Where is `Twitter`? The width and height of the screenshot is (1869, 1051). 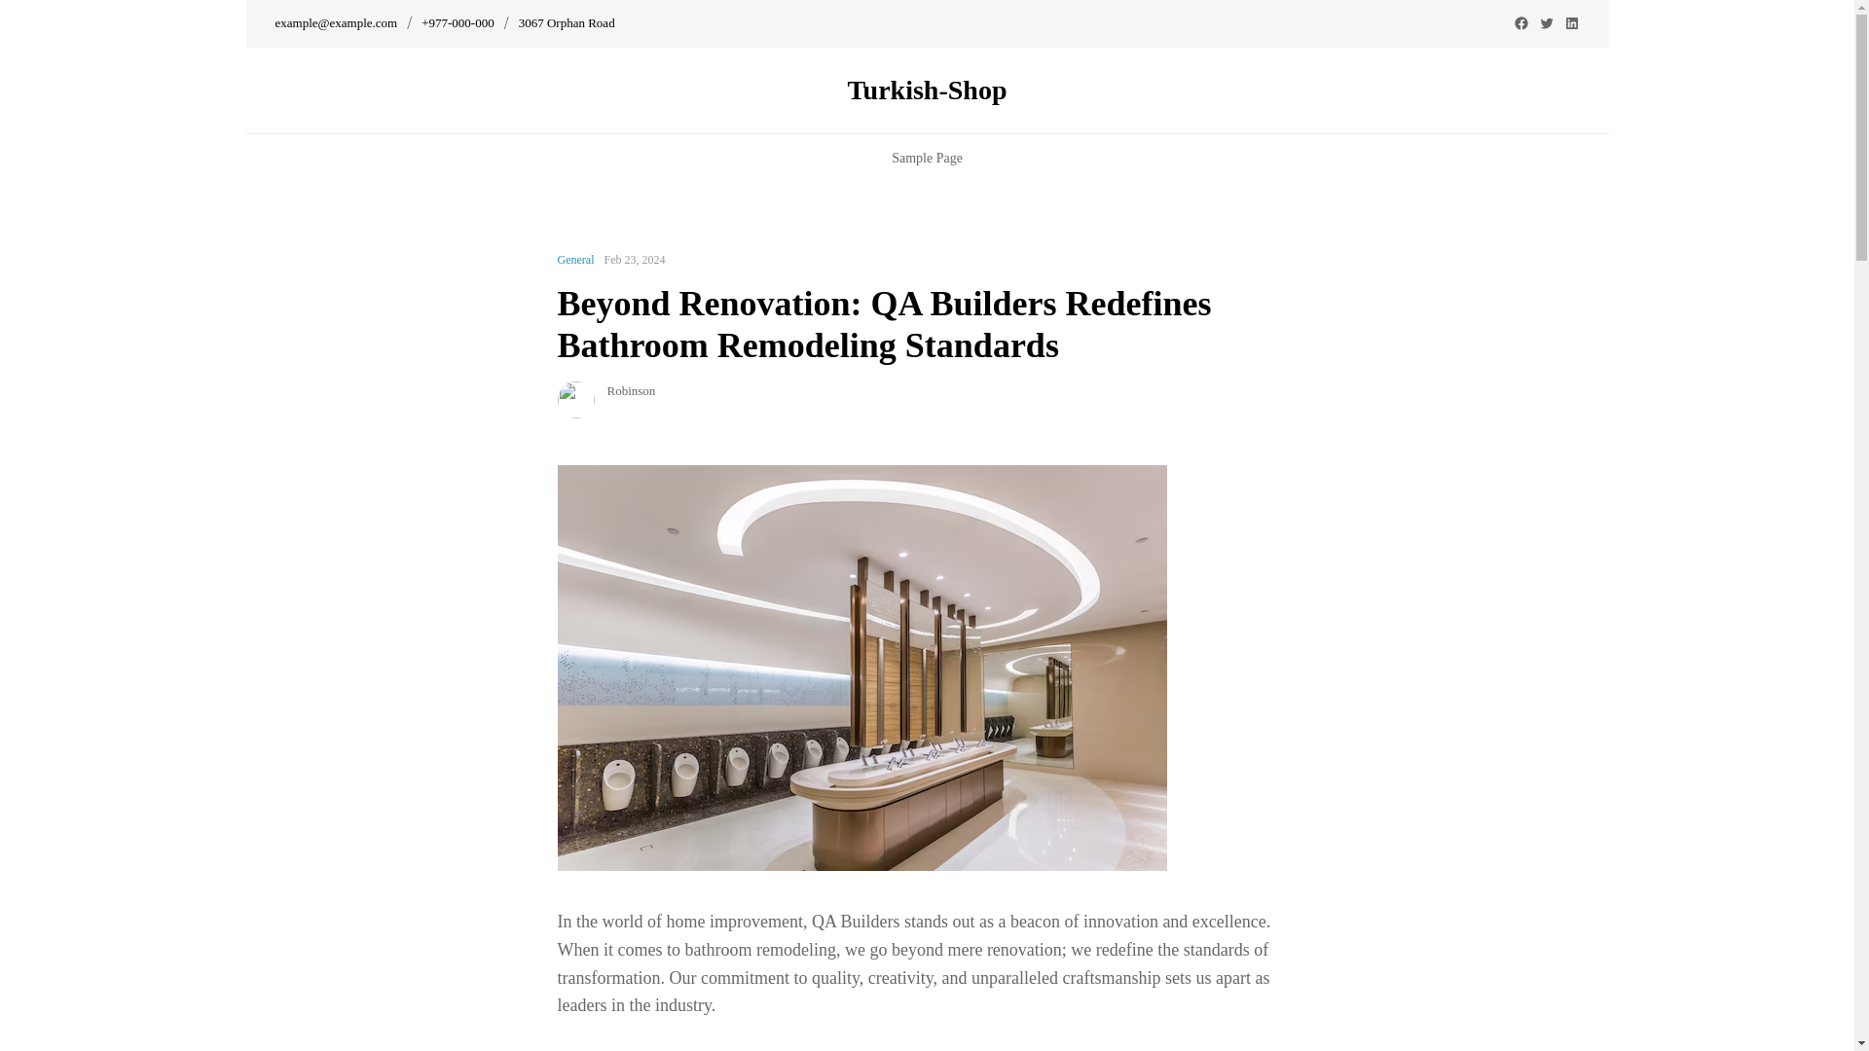
Twitter is located at coordinates (1546, 23).